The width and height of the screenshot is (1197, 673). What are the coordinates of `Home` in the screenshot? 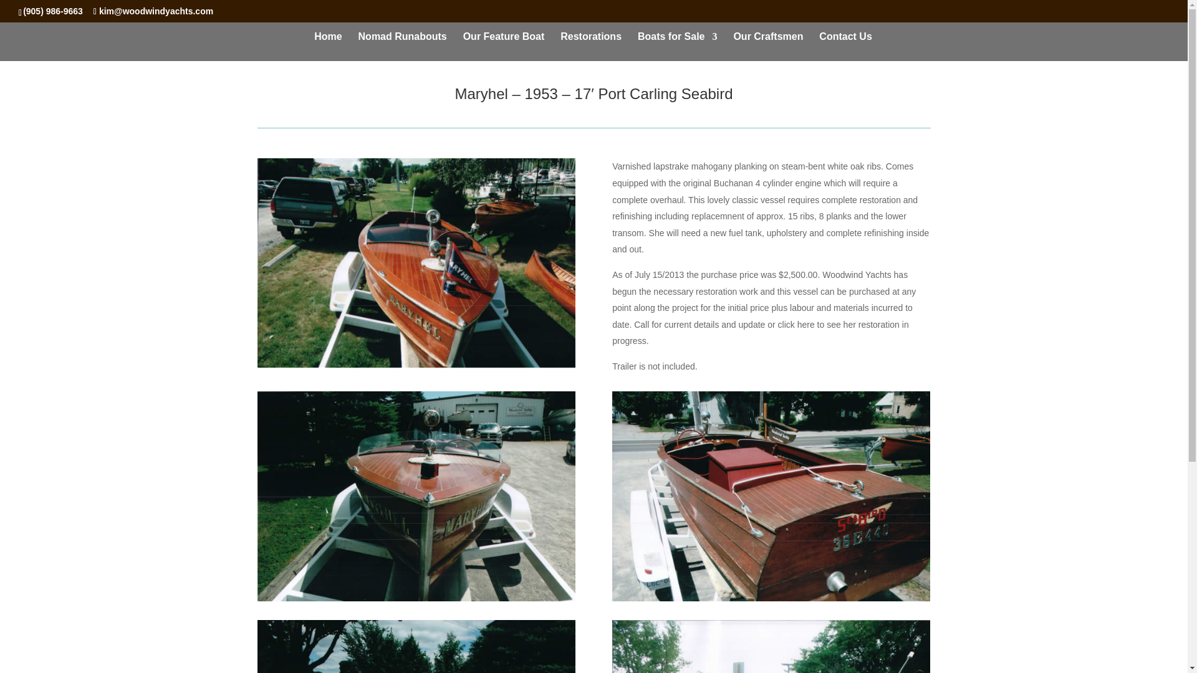 It's located at (327, 46).